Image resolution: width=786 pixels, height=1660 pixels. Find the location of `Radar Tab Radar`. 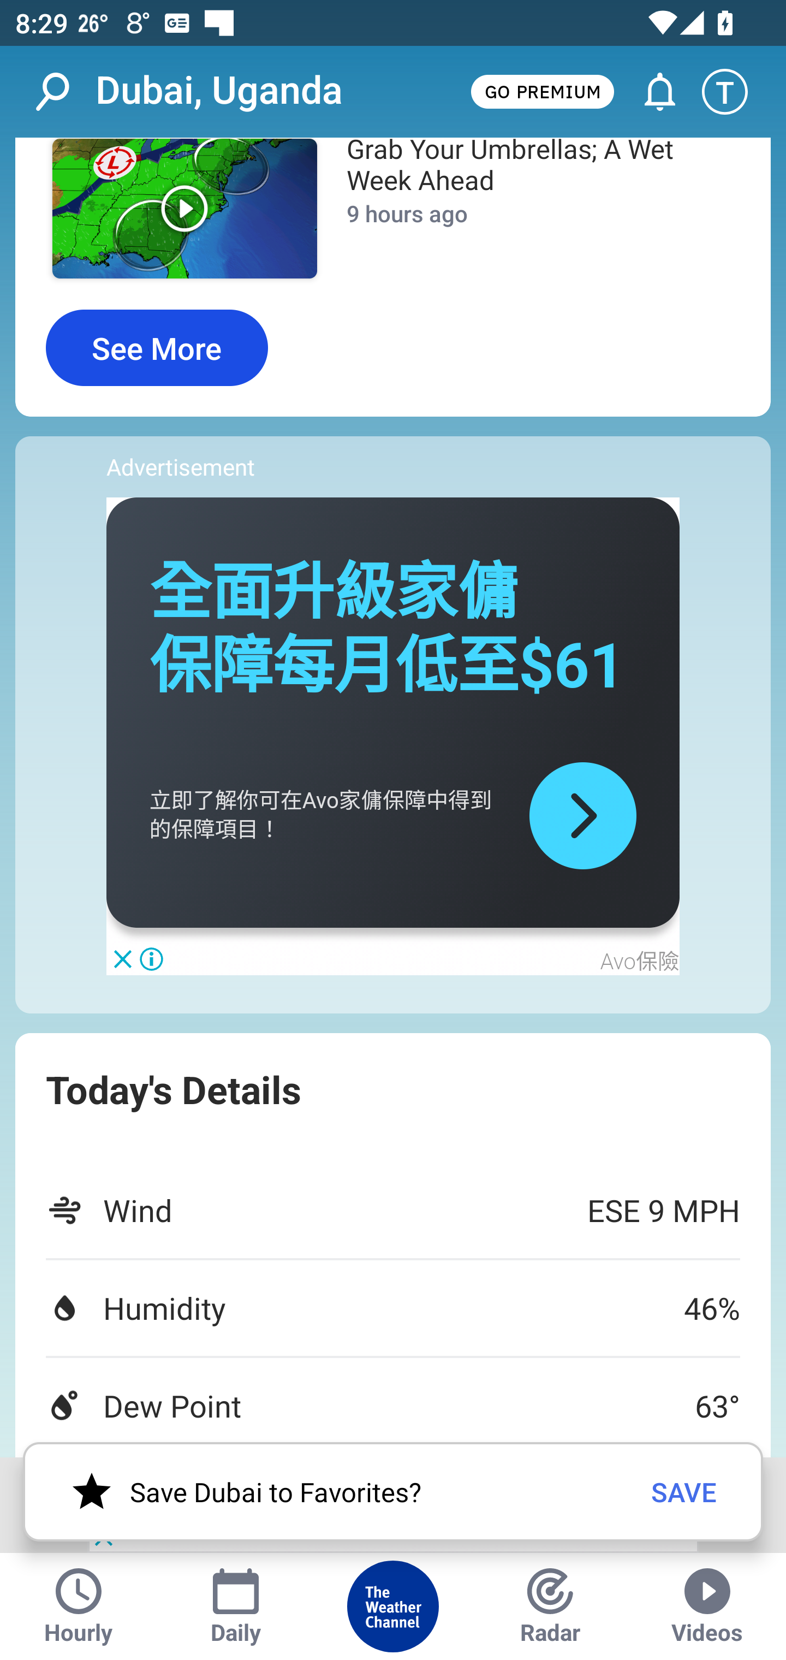

Radar Tab Radar is located at coordinates (550, 1606).